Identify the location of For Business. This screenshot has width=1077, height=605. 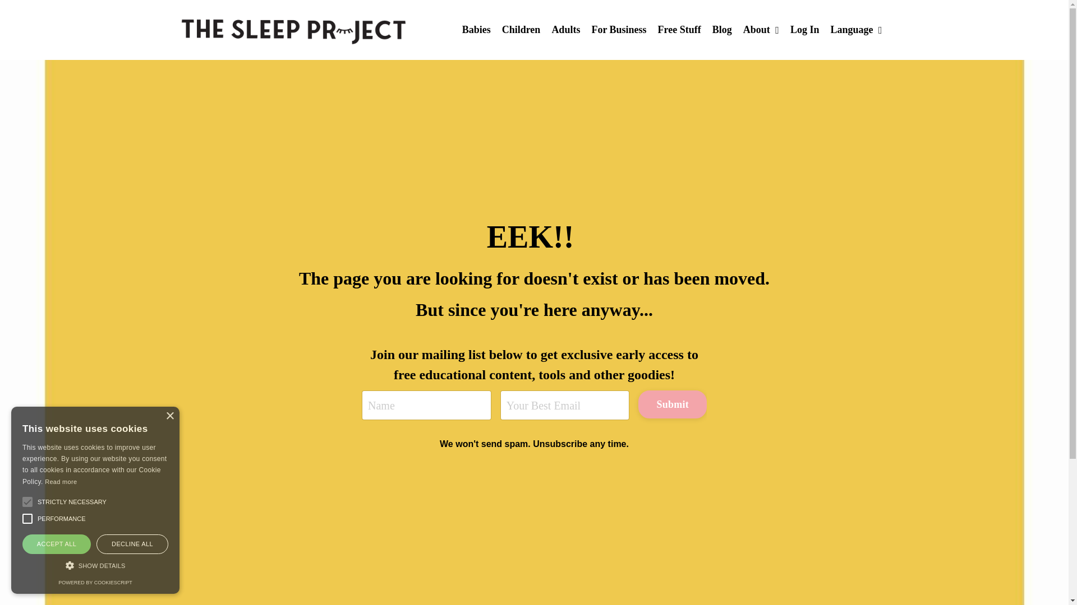
(619, 30).